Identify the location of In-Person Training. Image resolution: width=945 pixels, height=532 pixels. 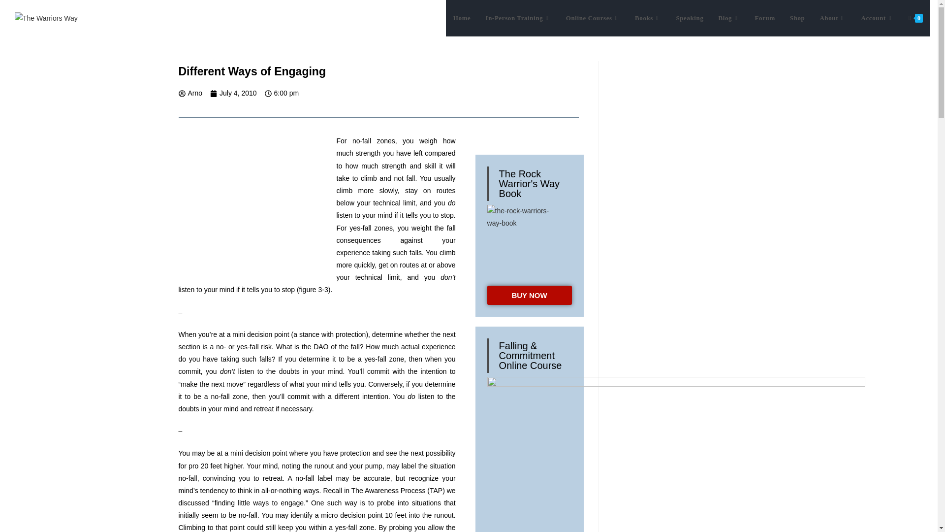
(518, 18).